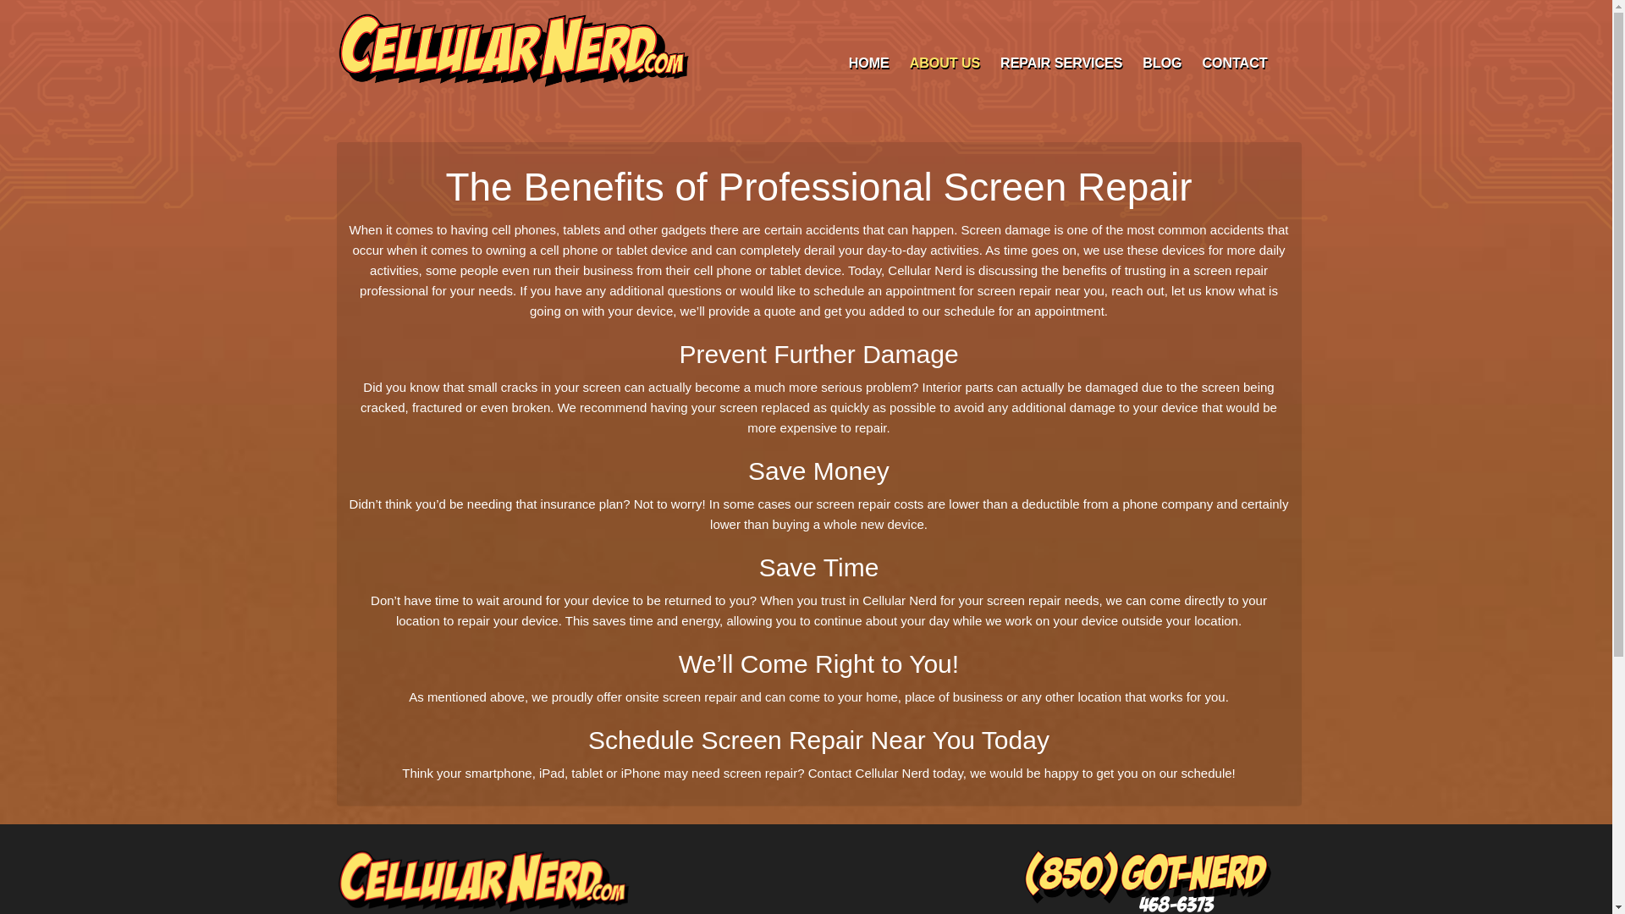 The width and height of the screenshot is (1625, 914). I want to click on HOME, so click(868, 63).